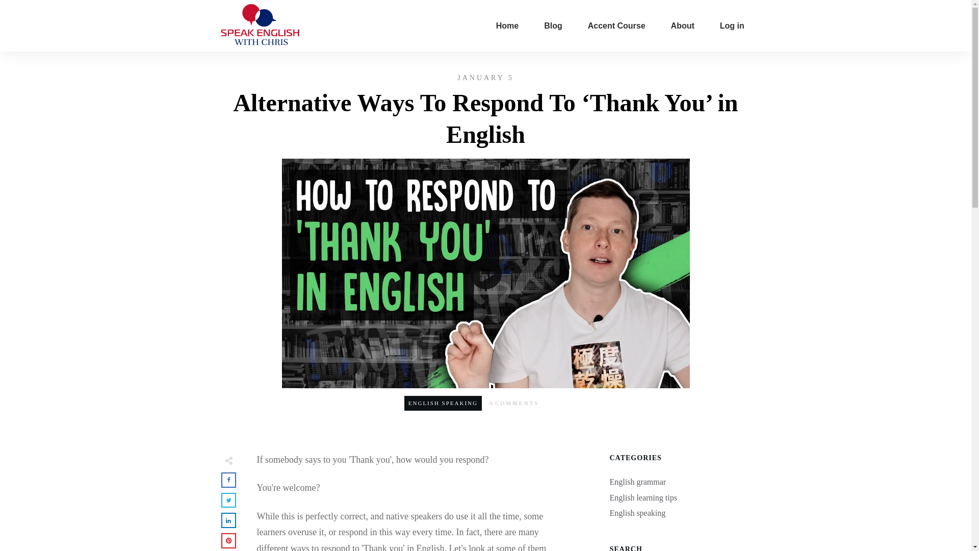 This screenshot has width=979, height=551. I want to click on Accent Course, so click(616, 26).